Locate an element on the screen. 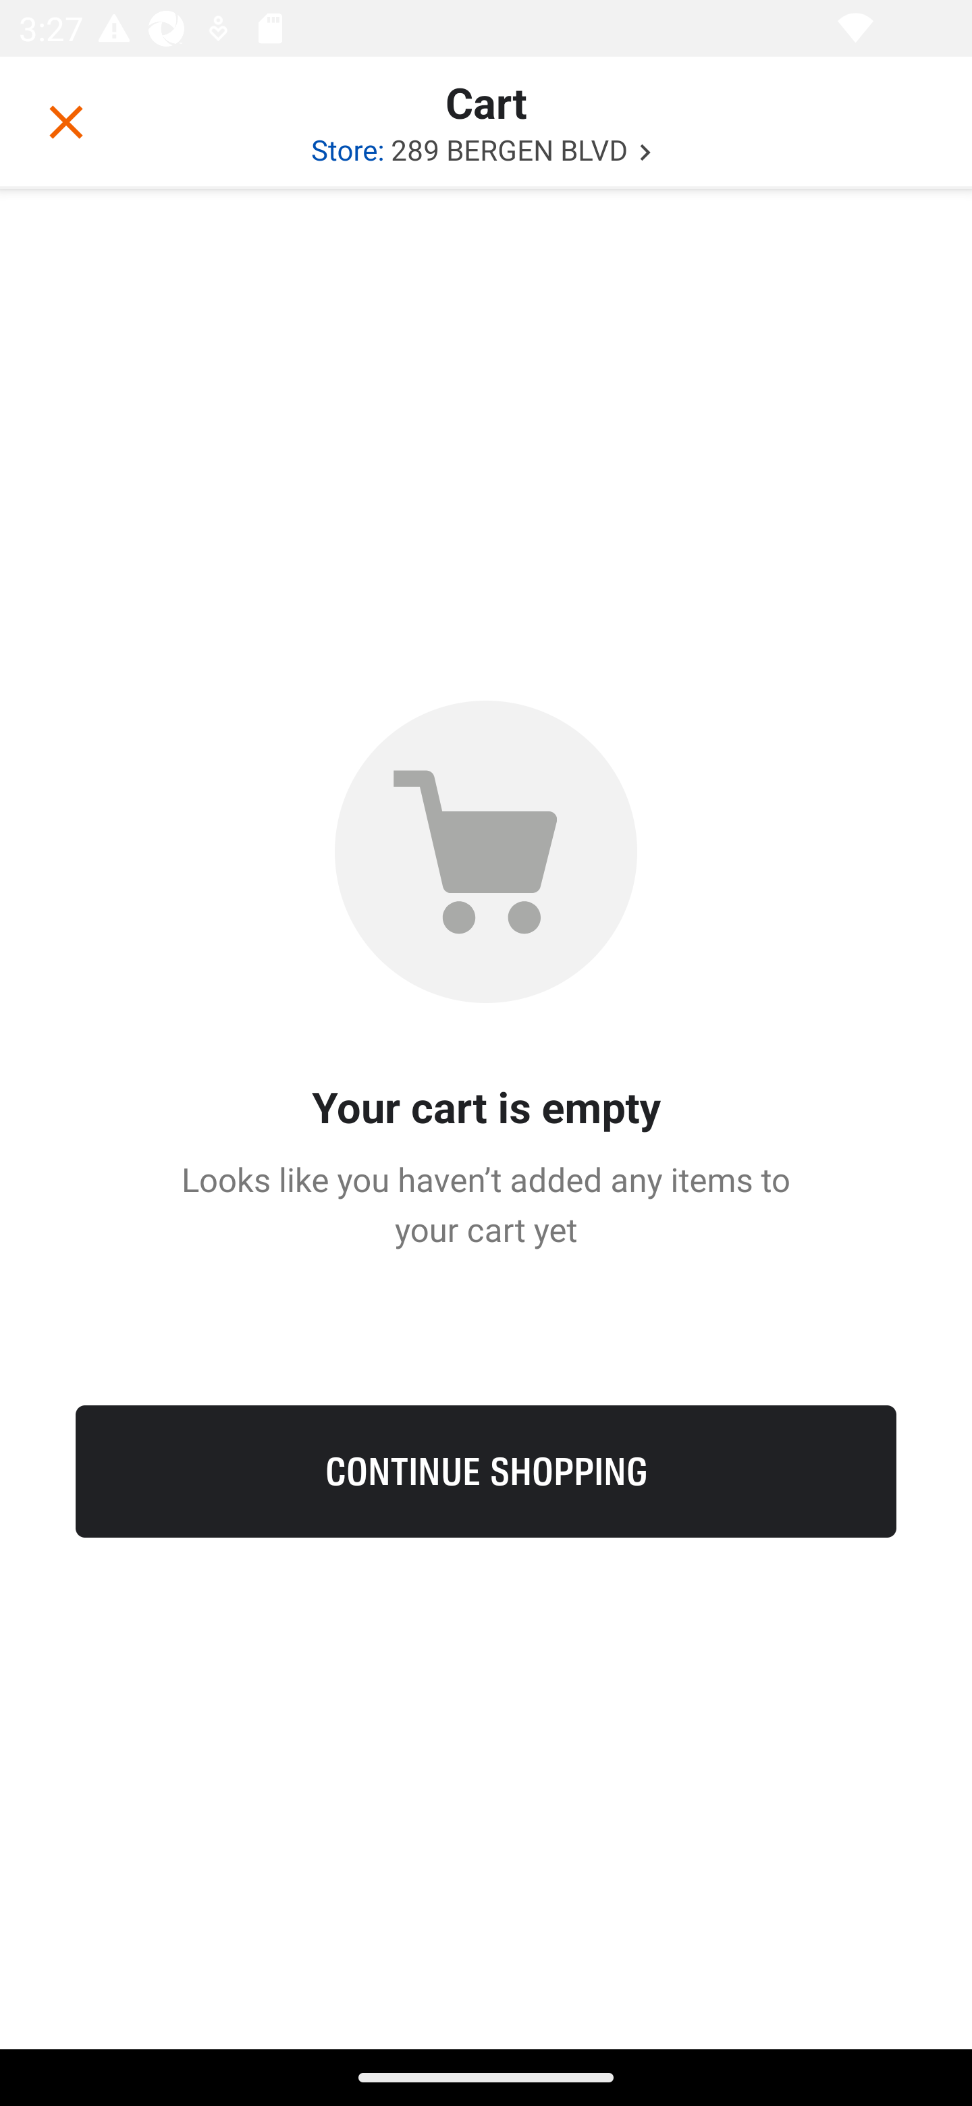  CONTINUE SHOPPING is located at coordinates (486, 1471).